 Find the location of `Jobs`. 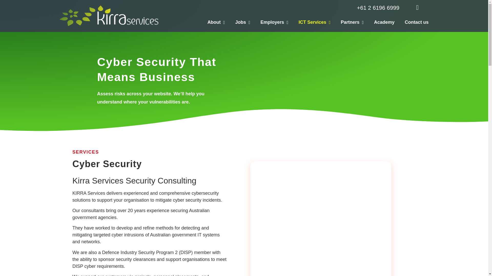

Jobs is located at coordinates (238, 25).